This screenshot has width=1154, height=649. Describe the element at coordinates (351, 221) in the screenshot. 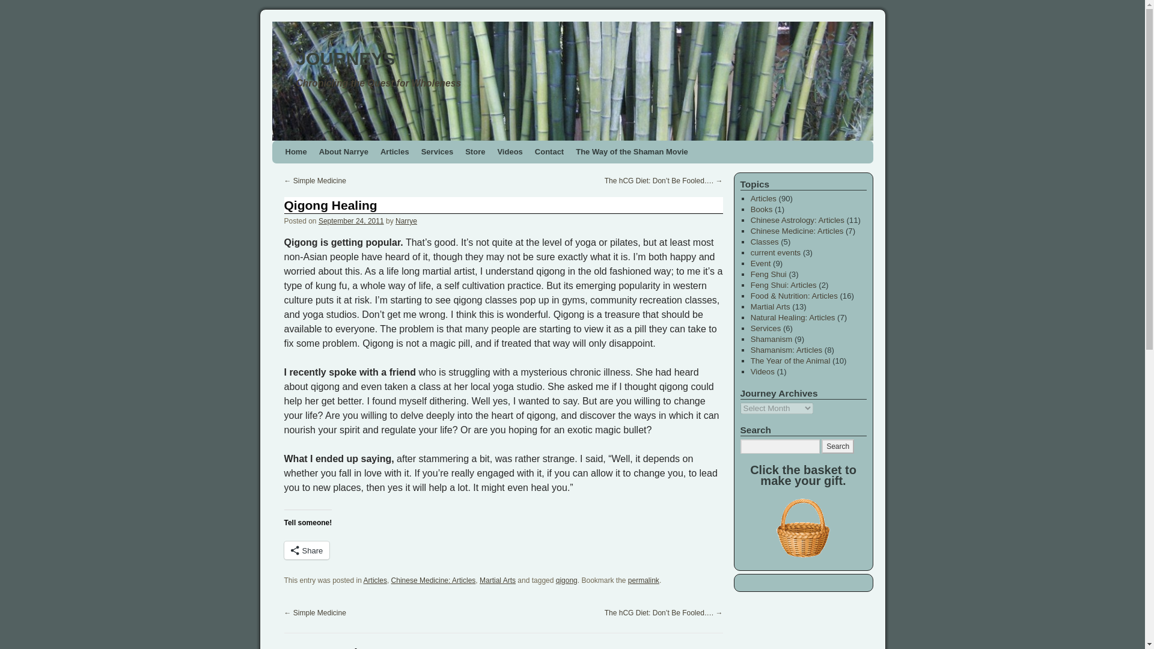

I see `5:49 pm` at that location.